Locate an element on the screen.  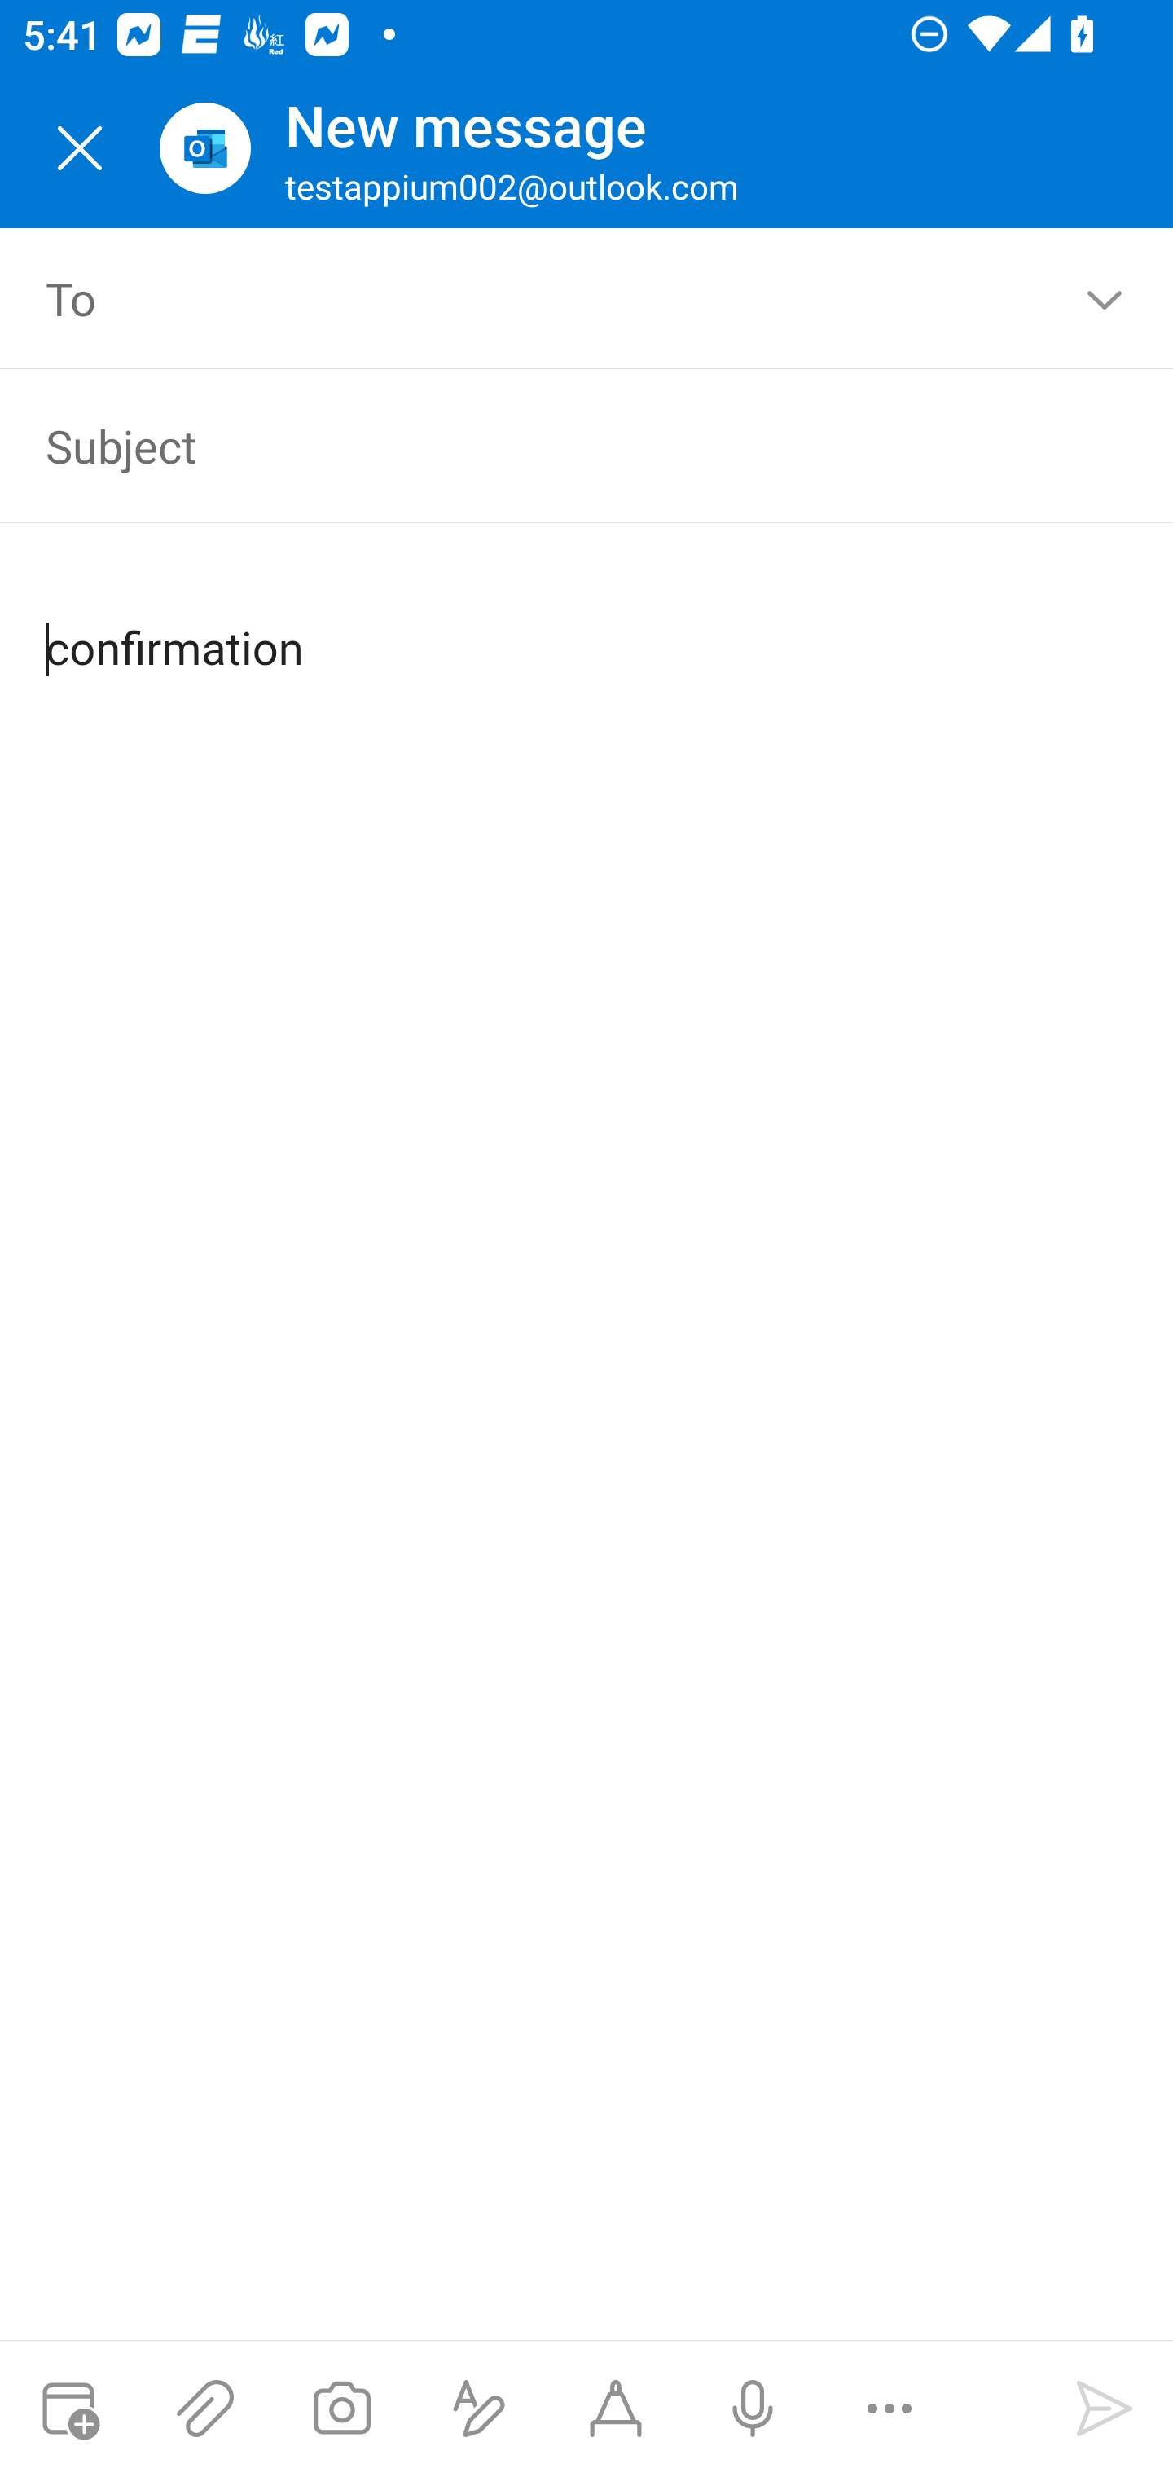
Close is located at coordinates (80, 148).